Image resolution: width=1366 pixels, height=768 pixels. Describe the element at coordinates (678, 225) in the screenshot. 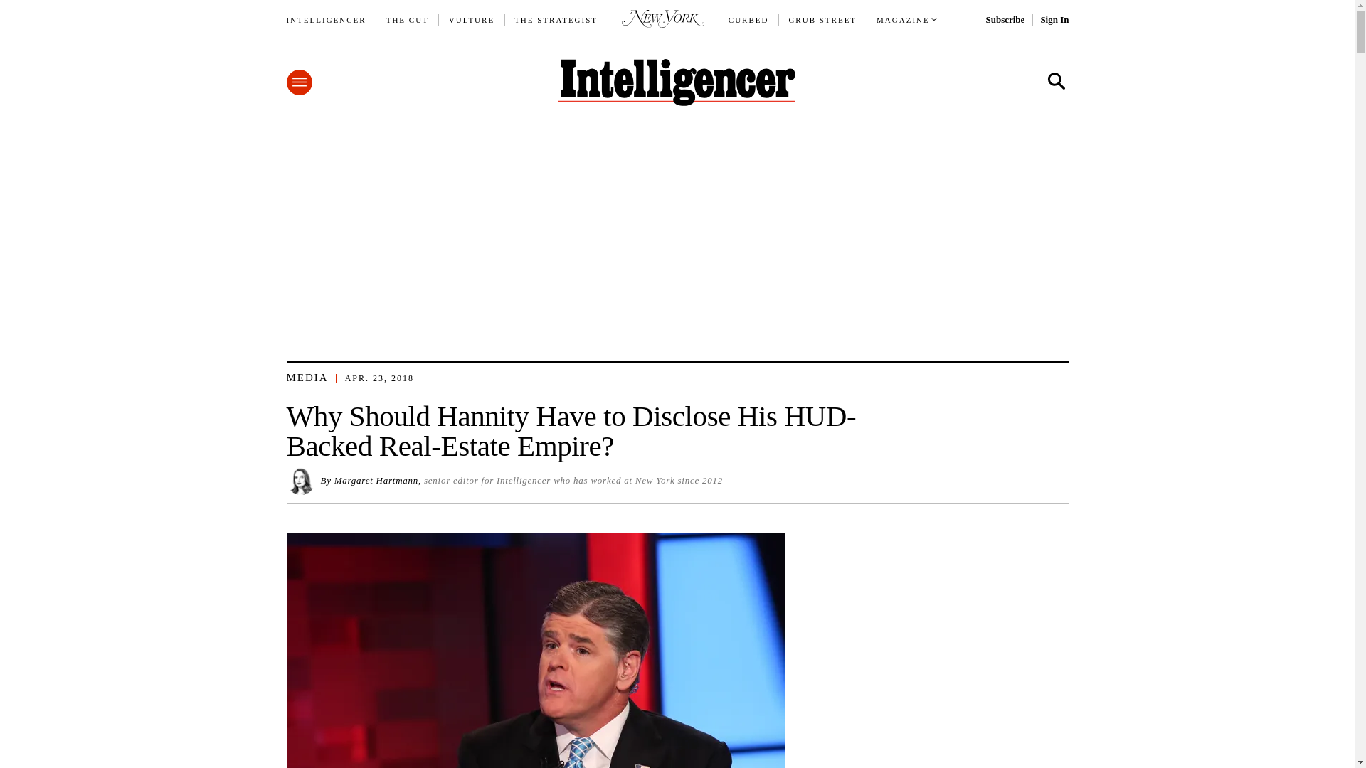

I see `3rd party ad content` at that location.